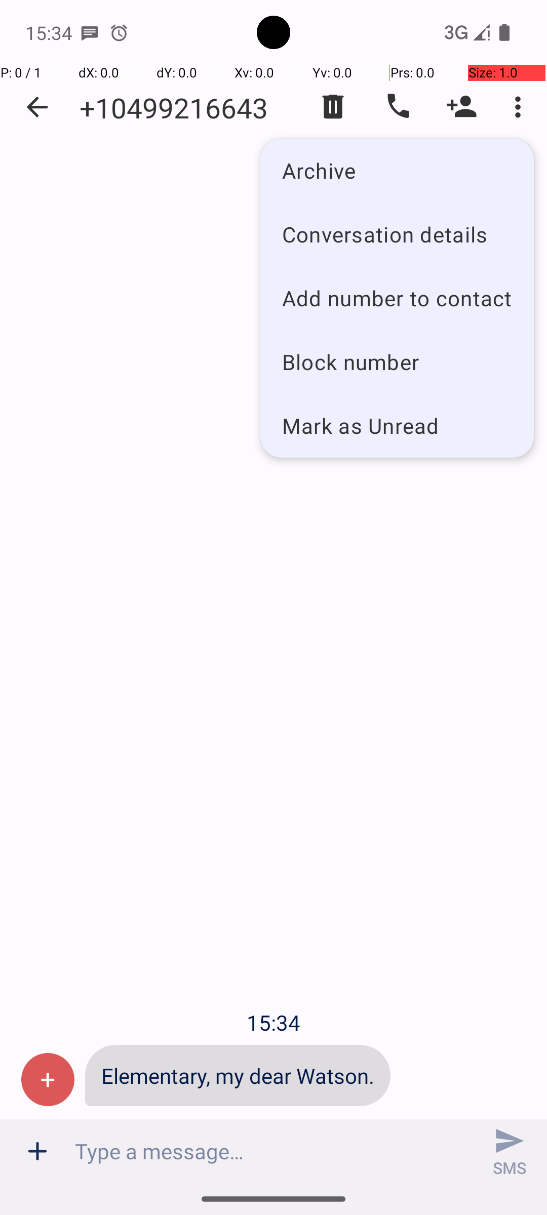 The height and width of the screenshot is (1215, 547). Describe the element at coordinates (397, 170) in the screenshot. I see `Archive` at that location.